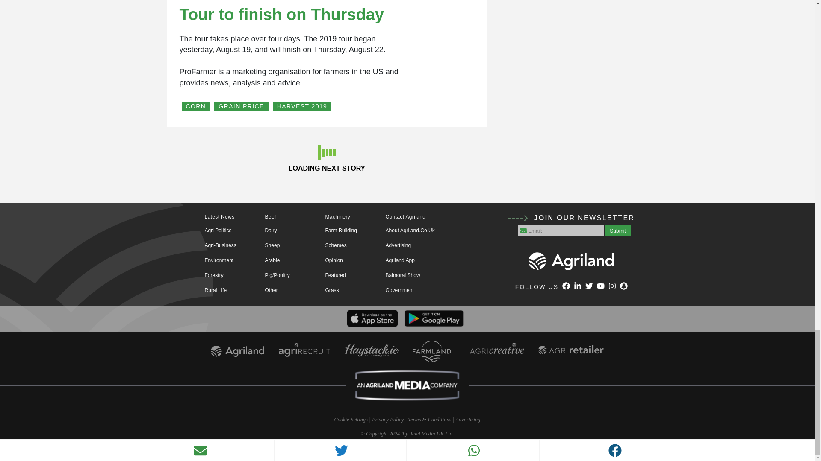 This screenshot has width=821, height=461. Describe the element at coordinates (566, 287) in the screenshot. I see `Link to Facebook` at that location.